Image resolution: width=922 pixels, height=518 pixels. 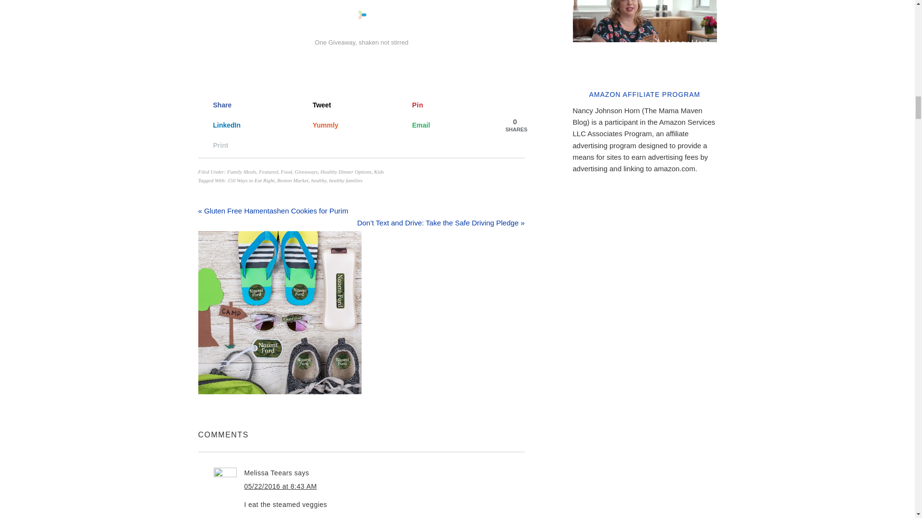 I want to click on Print this webpage, so click(x=244, y=145).